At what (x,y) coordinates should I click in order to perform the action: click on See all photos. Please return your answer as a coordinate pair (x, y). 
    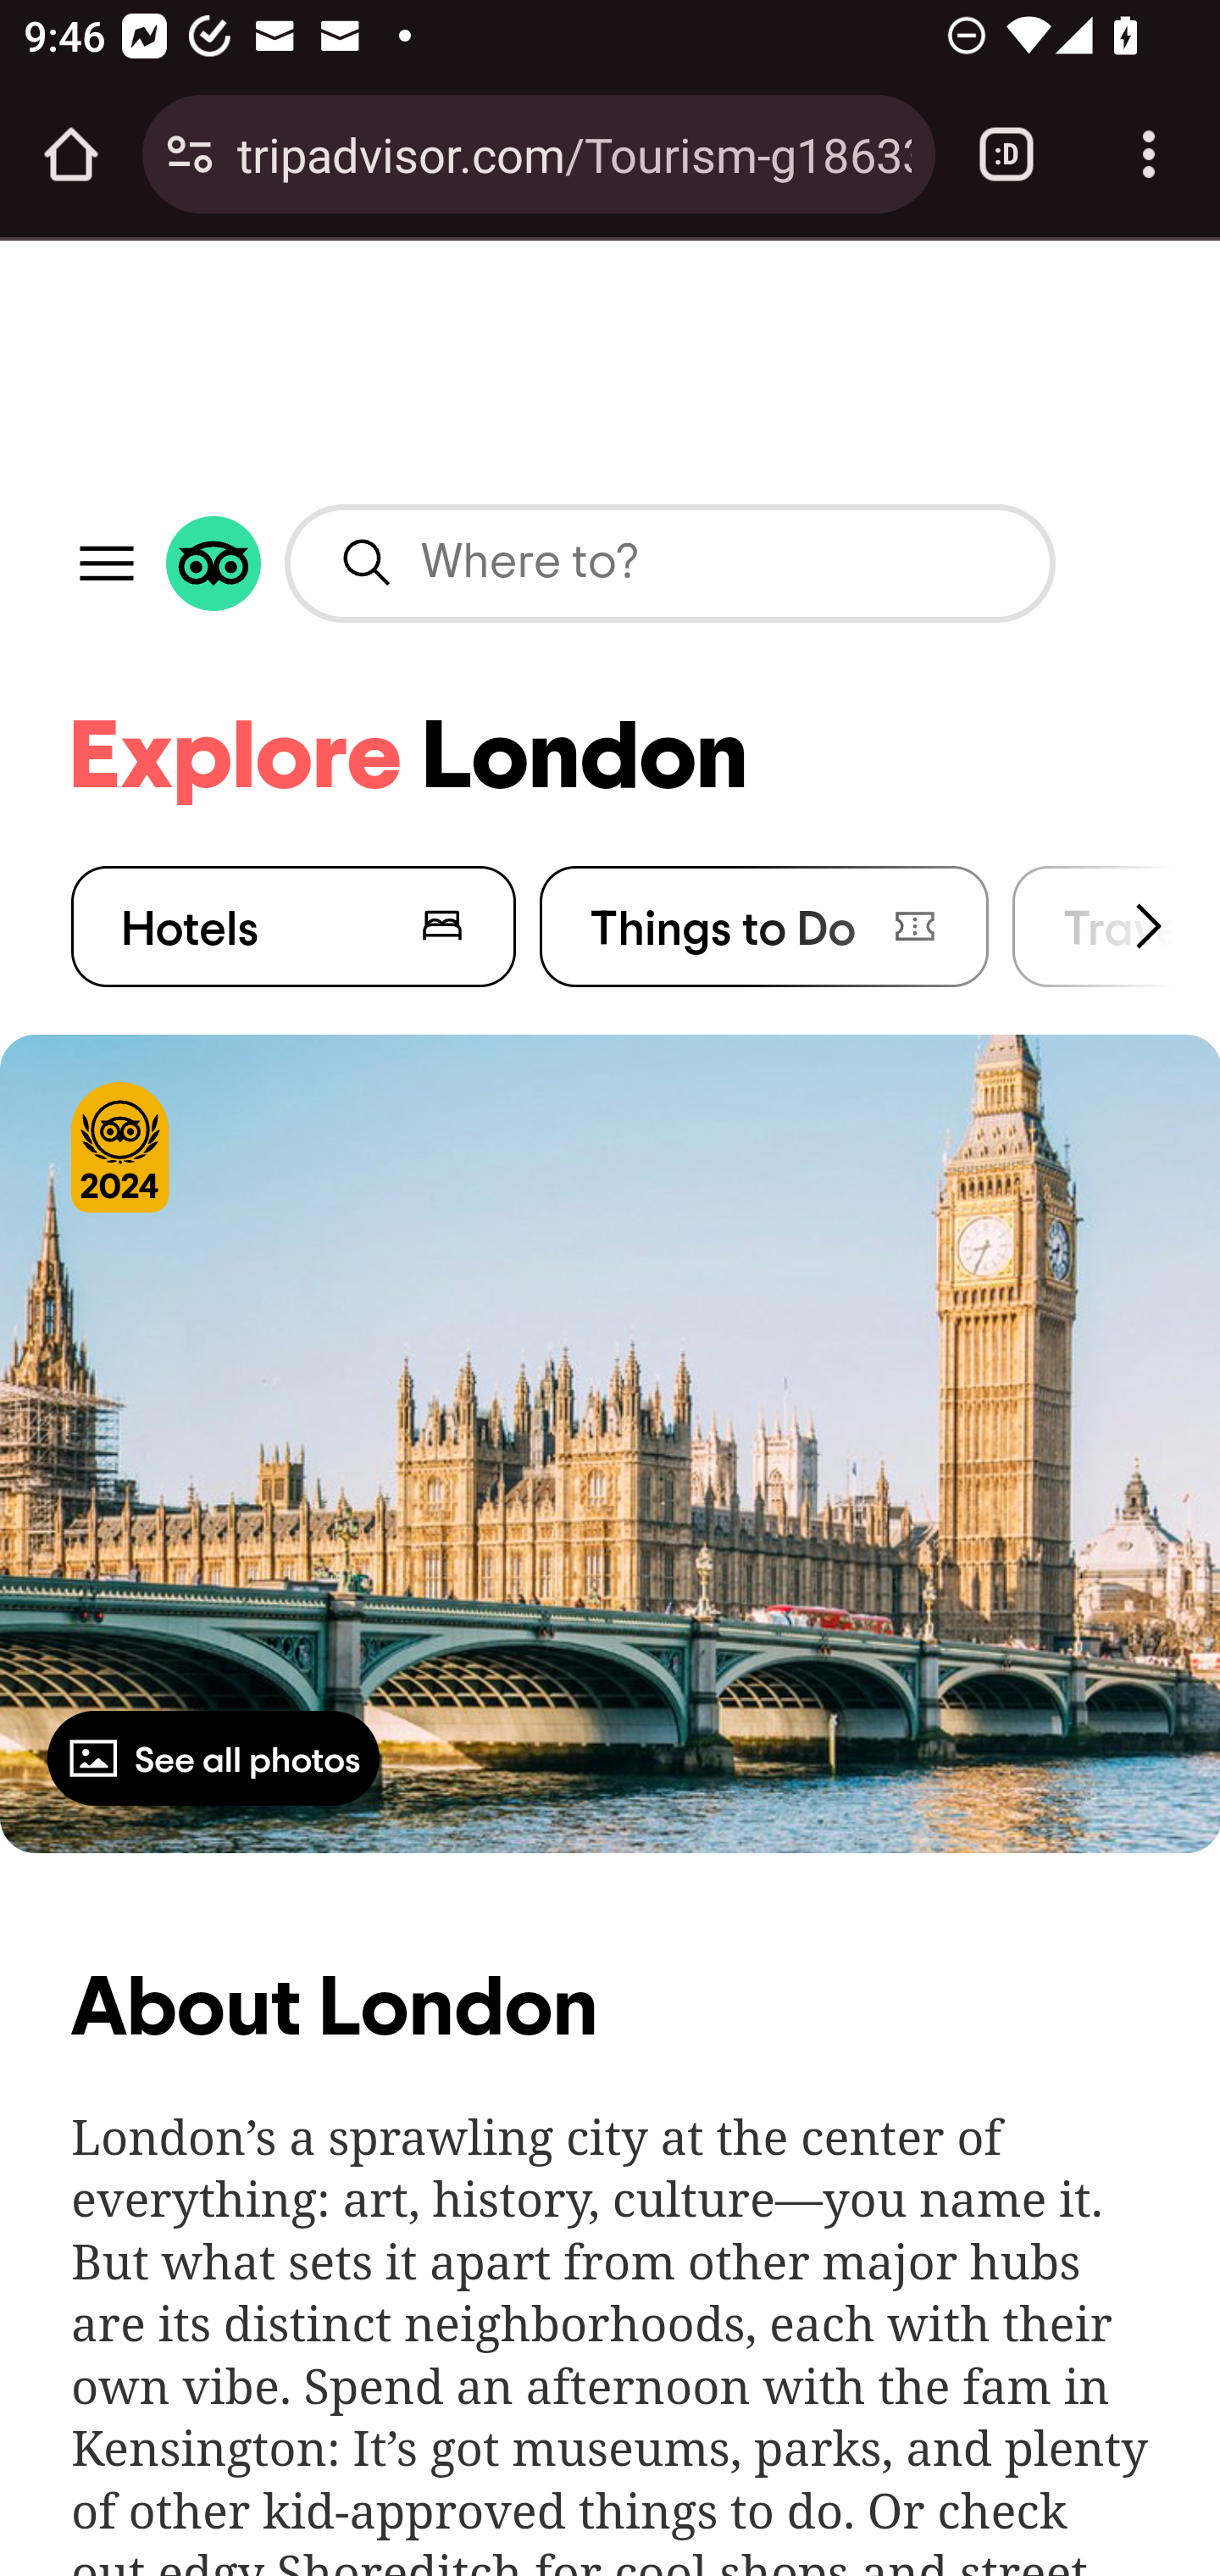
    Looking at the image, I should click on (610, 1442).